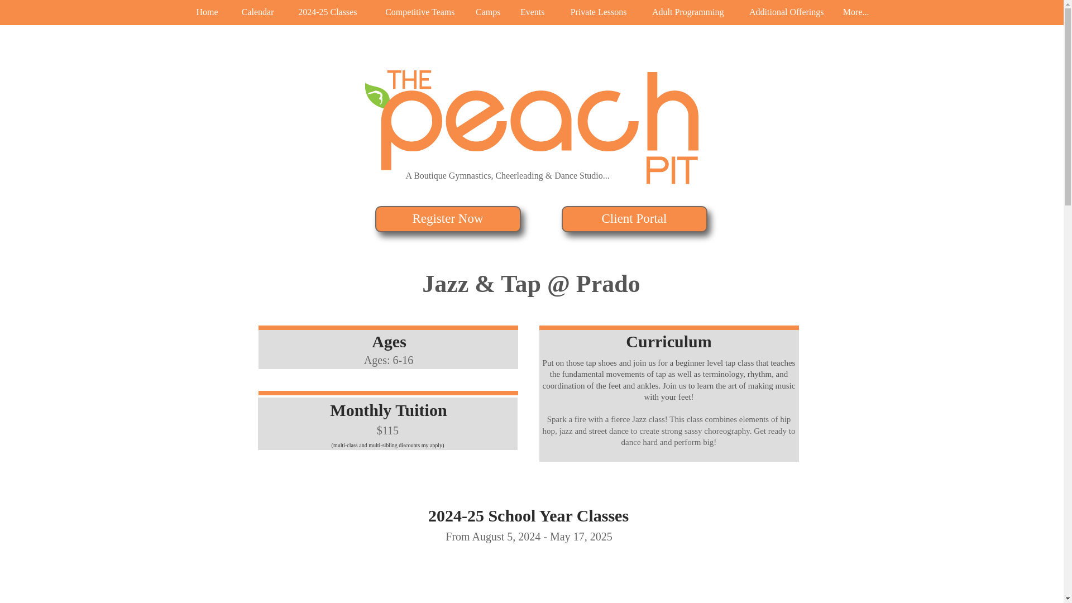 This screenshot has height=603, width=1072. What do you see at coordinates (634, 219) in the screenshot?
I see `Client Portal` at bounding box center [634, 219].